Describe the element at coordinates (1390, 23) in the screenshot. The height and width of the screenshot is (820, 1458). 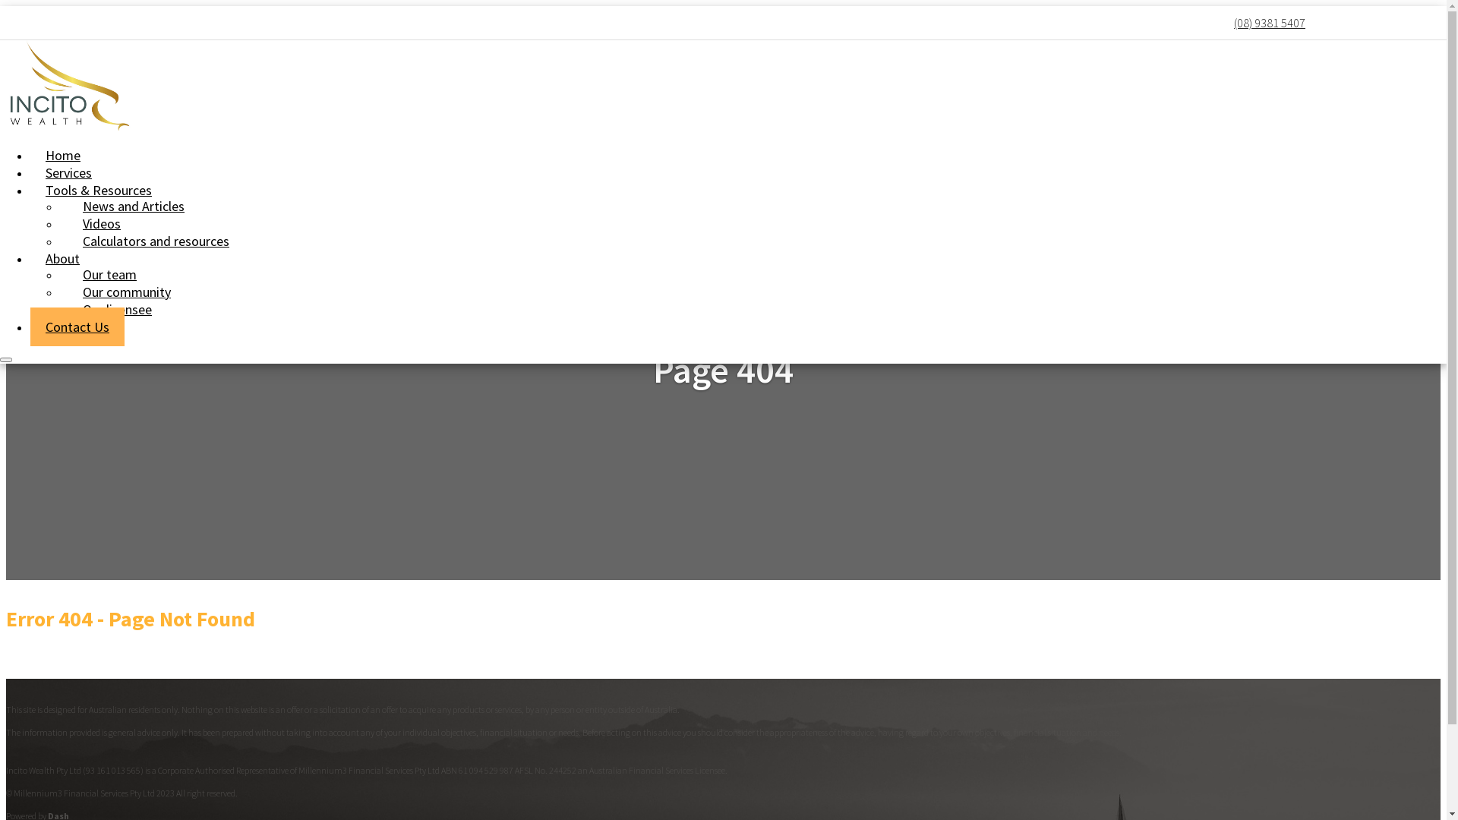
I see `Google Plus` at that location.